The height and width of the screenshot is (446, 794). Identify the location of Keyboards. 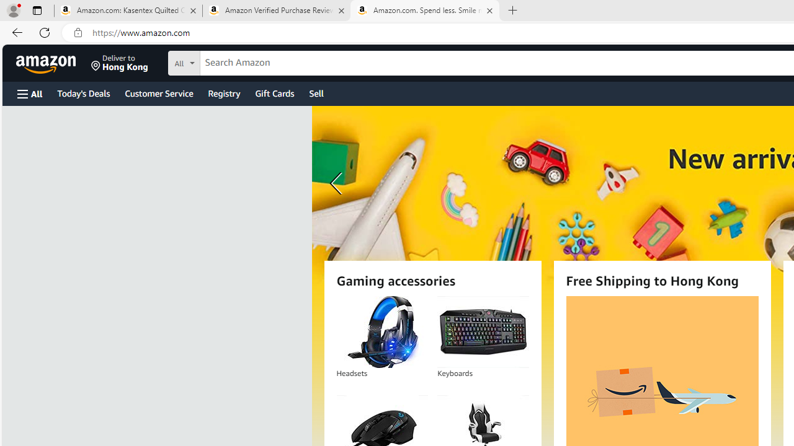
(483, 332).